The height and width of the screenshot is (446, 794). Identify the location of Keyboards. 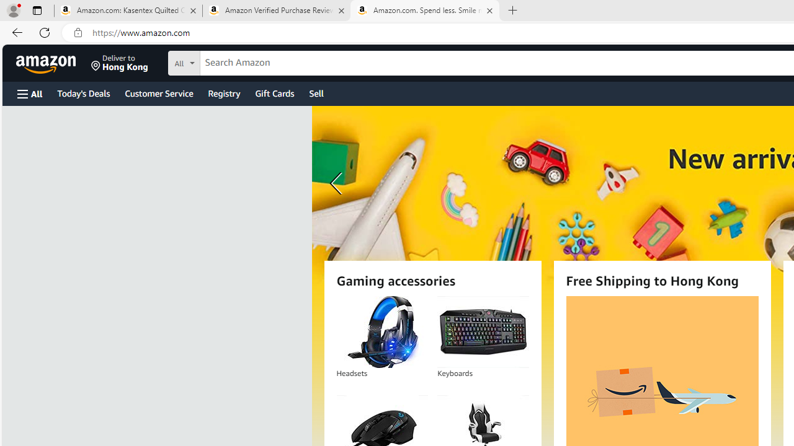
(483, 332).